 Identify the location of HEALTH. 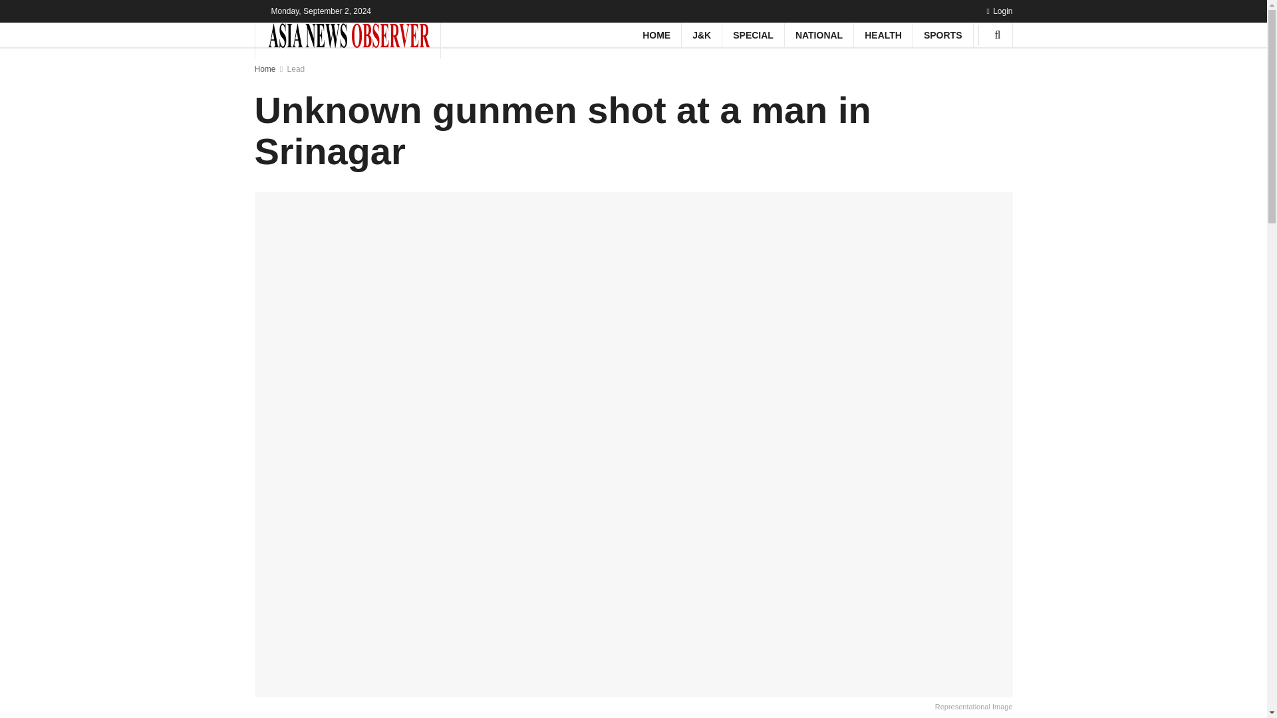
(883, 35).